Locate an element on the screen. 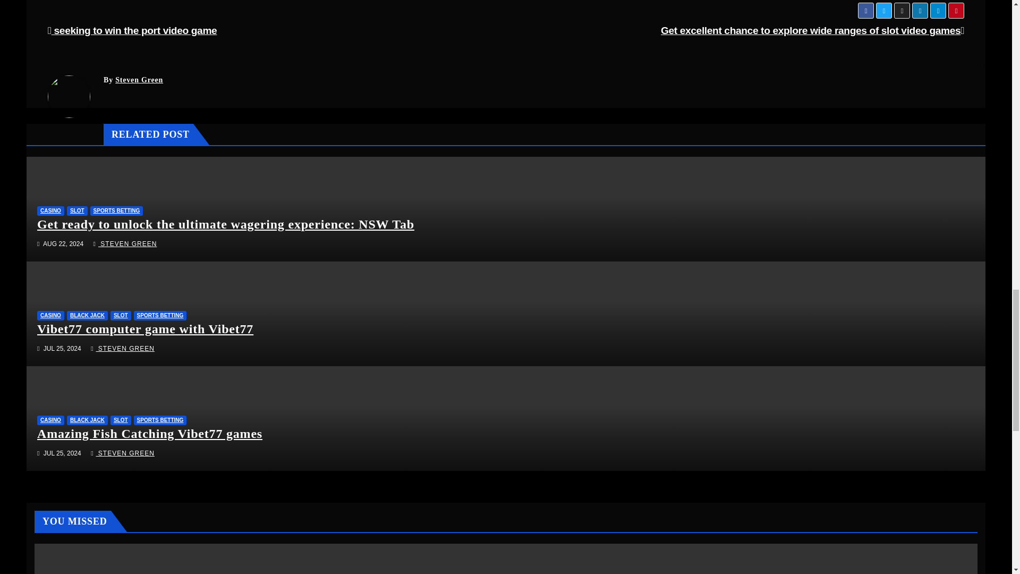 This screenshot has width=1020, height=574. SPORTS BETTING is located at coordinates (117, 210).